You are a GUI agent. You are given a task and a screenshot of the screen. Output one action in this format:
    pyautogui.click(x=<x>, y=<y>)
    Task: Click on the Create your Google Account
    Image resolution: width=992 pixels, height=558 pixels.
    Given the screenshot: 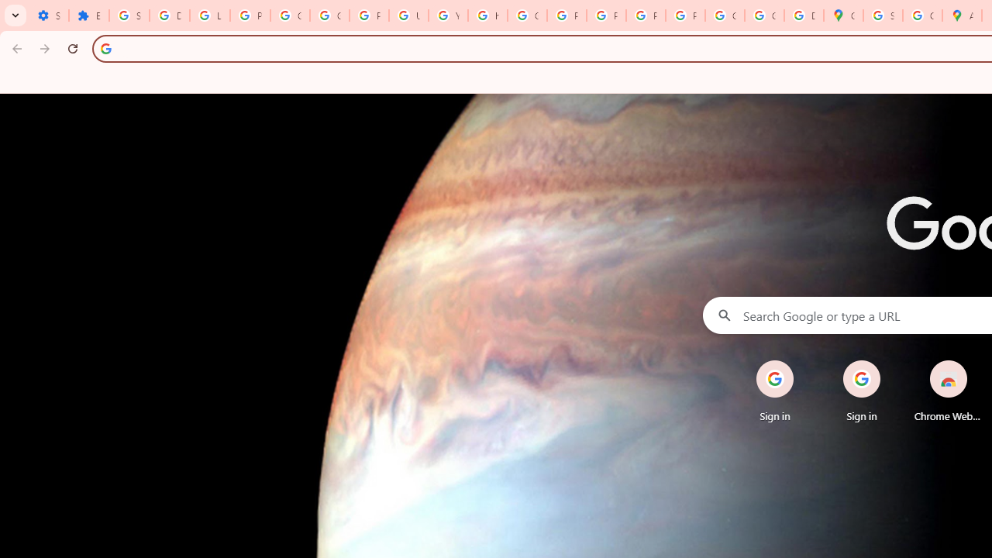 What is the action you would take?
    pyautogui.click(x=922, y=15)
    